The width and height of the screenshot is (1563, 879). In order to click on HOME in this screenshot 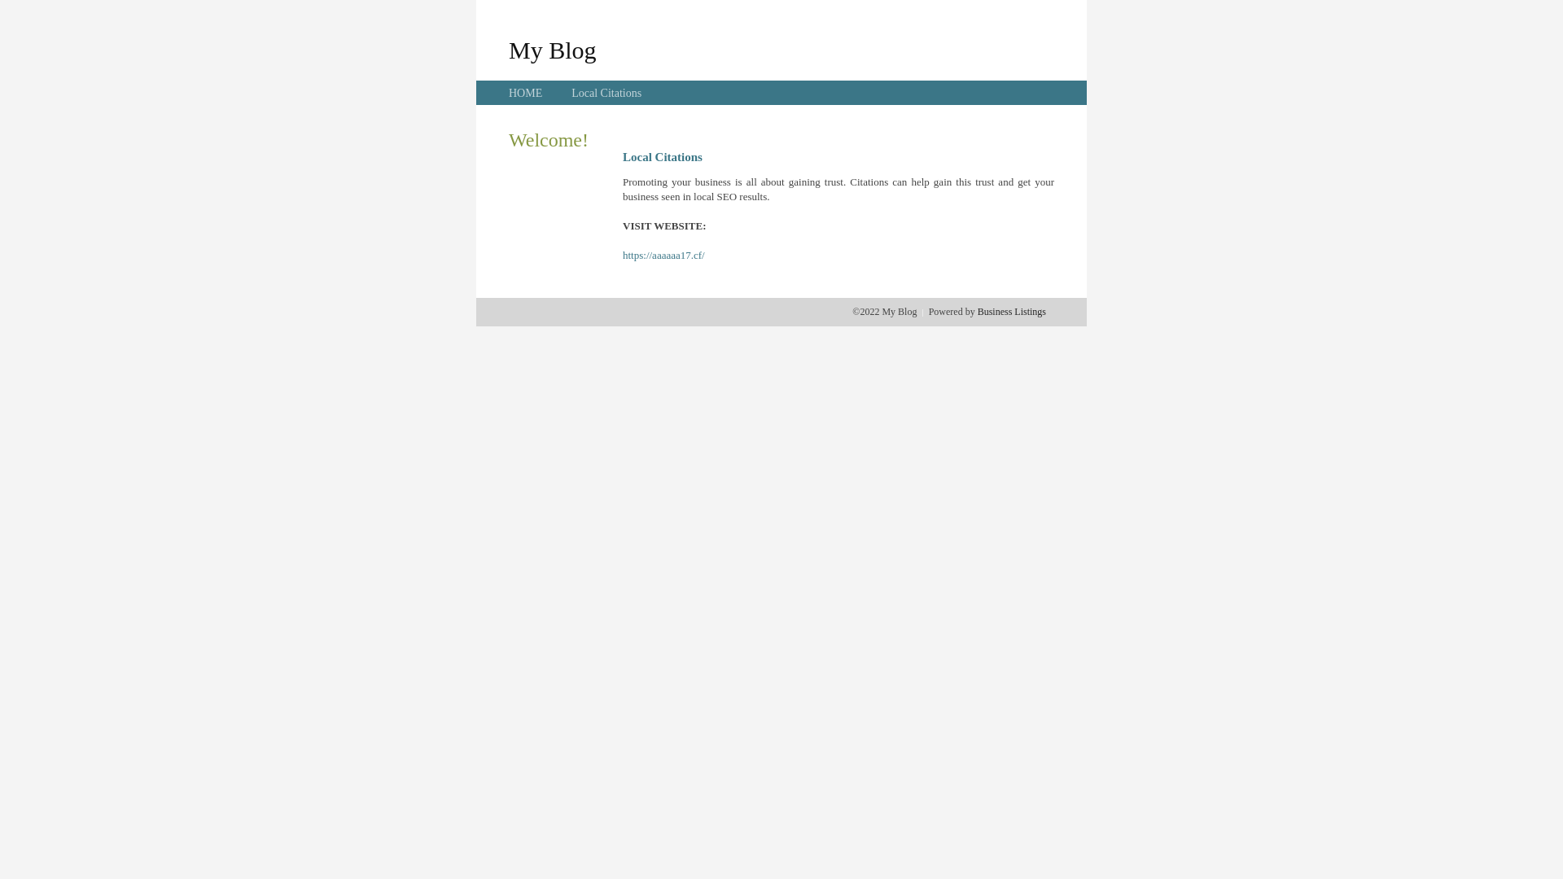, I will do `click(526, 93)`.